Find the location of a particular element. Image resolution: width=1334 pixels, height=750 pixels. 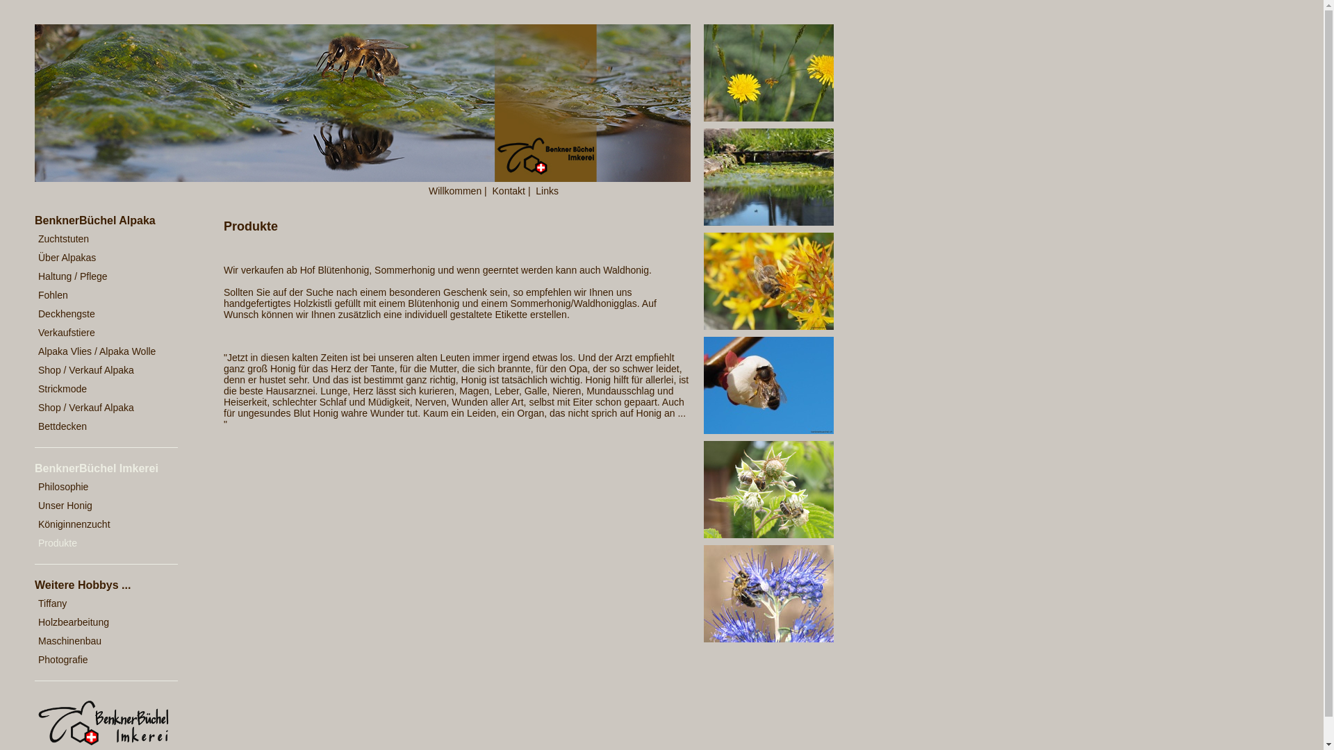

Fohlen is located at coordinates (101, 296).